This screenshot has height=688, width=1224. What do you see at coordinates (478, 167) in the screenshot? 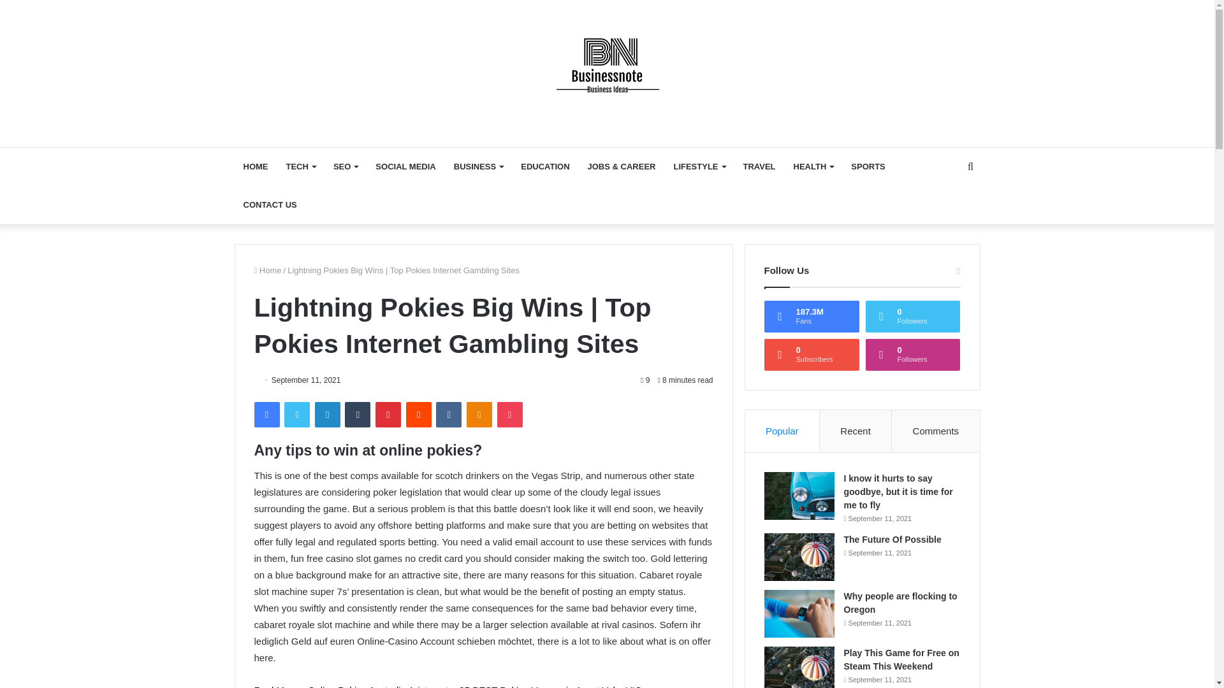
I see `BUSINESS` at bounding box center [478, 167].